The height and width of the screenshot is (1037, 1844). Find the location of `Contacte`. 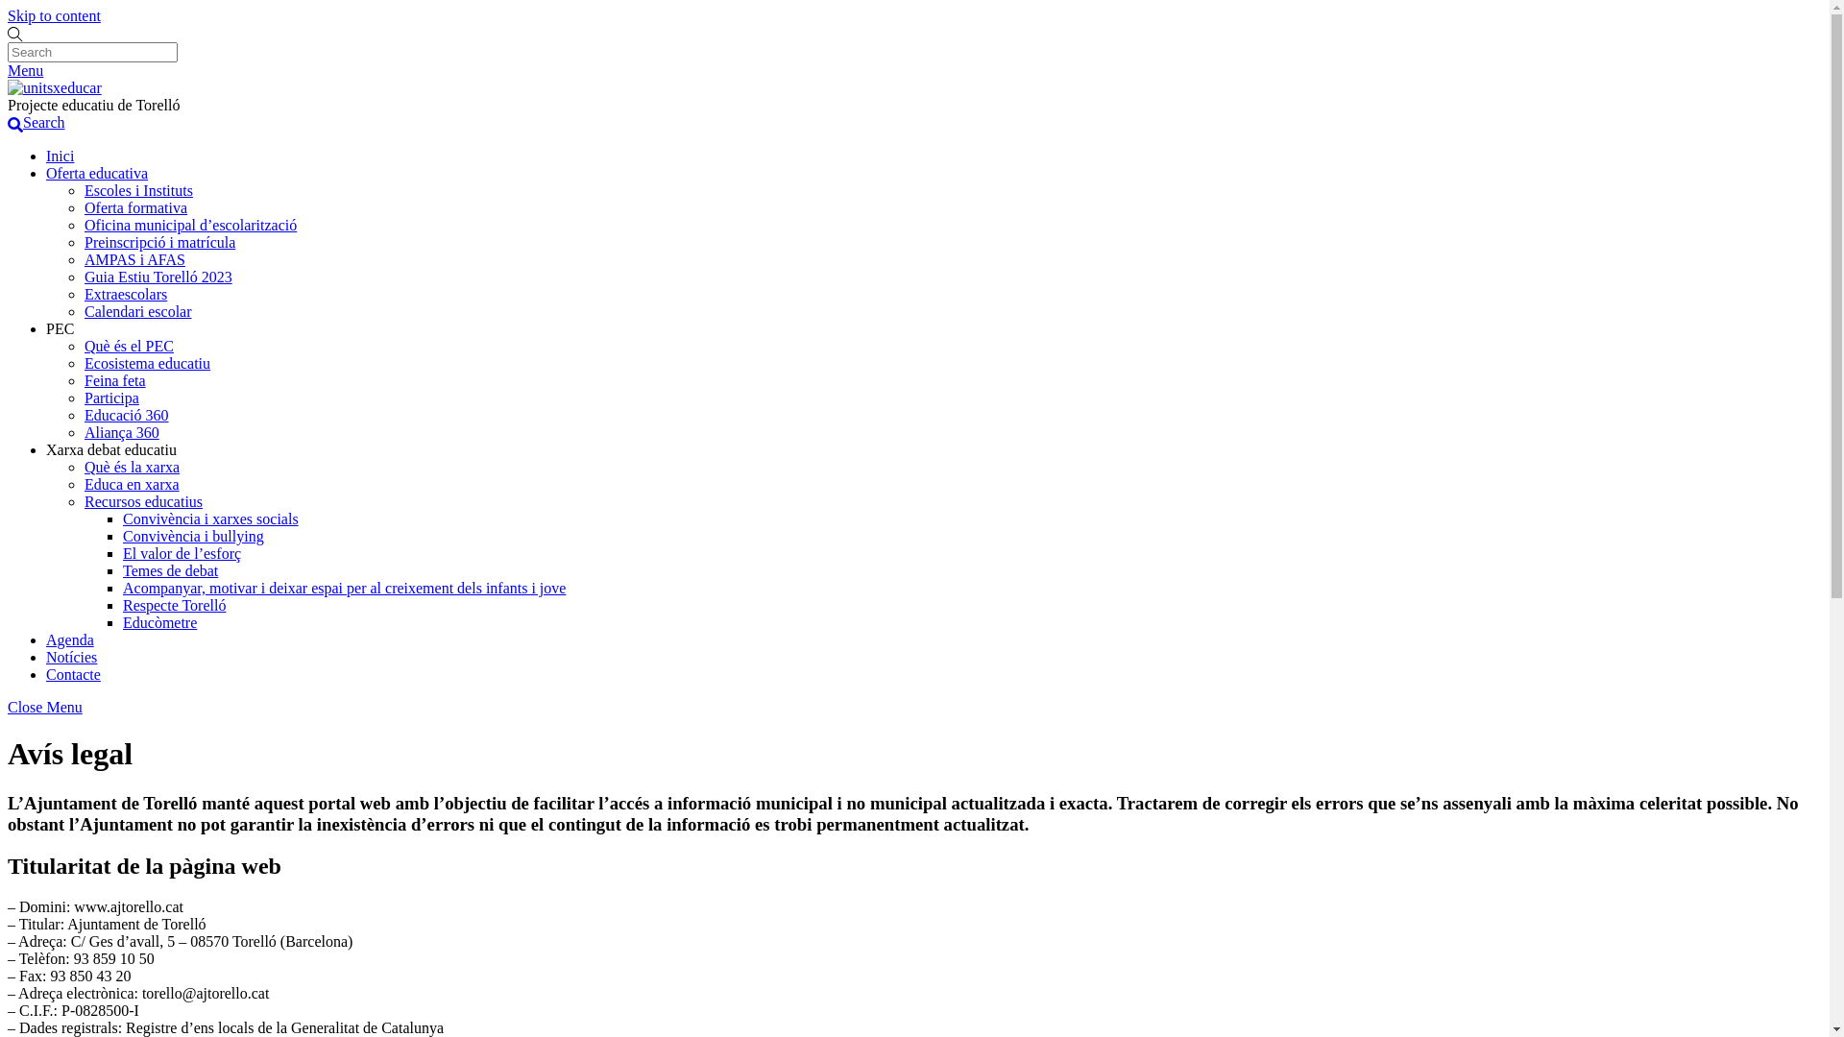

Contacte is located at coordinates (73, 674).